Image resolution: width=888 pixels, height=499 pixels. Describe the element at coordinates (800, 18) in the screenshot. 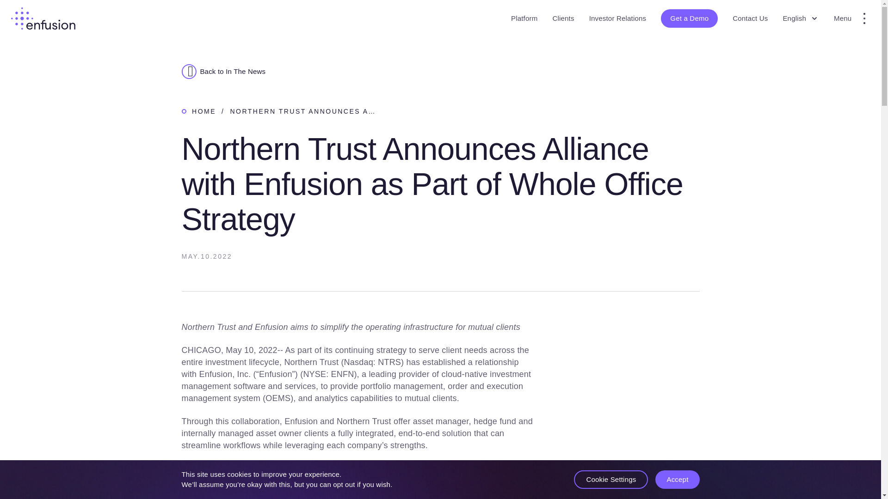

I see `English` at that location.